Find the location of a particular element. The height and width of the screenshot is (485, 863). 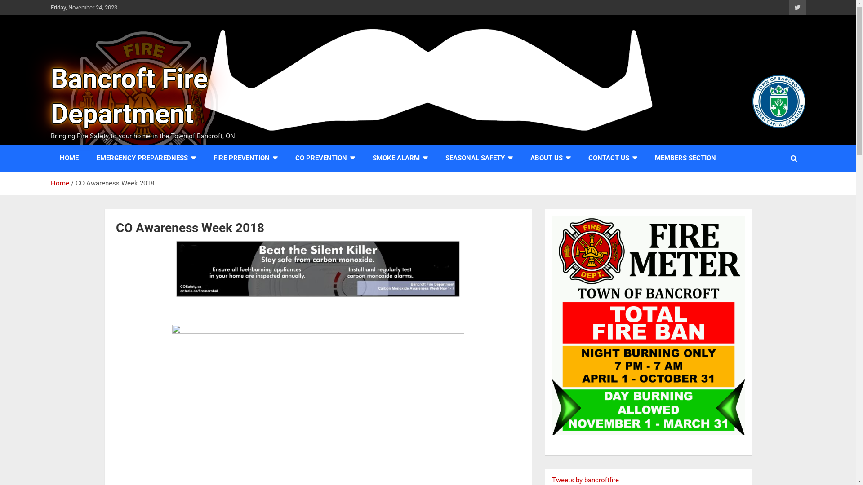

FIRE PREVENTION is located at coordinates (245, 158).